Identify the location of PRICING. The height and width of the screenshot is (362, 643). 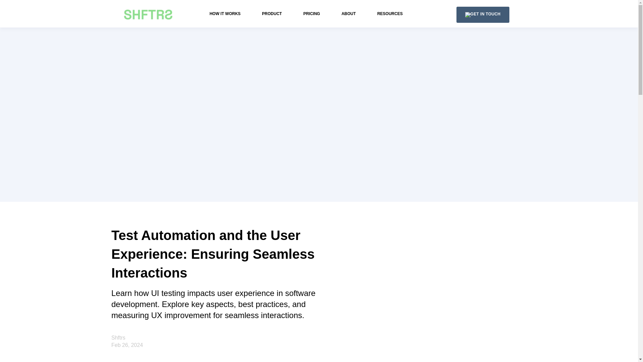
(312, 13).